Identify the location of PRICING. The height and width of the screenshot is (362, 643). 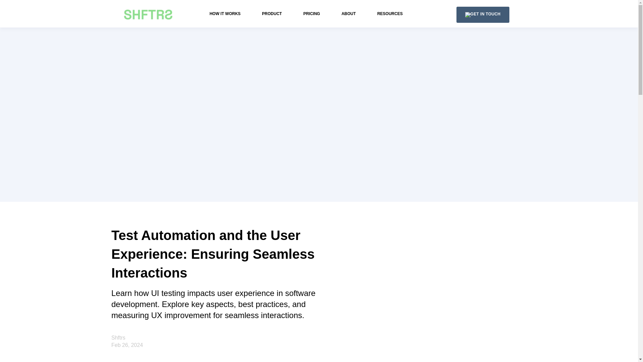
(312, 13).